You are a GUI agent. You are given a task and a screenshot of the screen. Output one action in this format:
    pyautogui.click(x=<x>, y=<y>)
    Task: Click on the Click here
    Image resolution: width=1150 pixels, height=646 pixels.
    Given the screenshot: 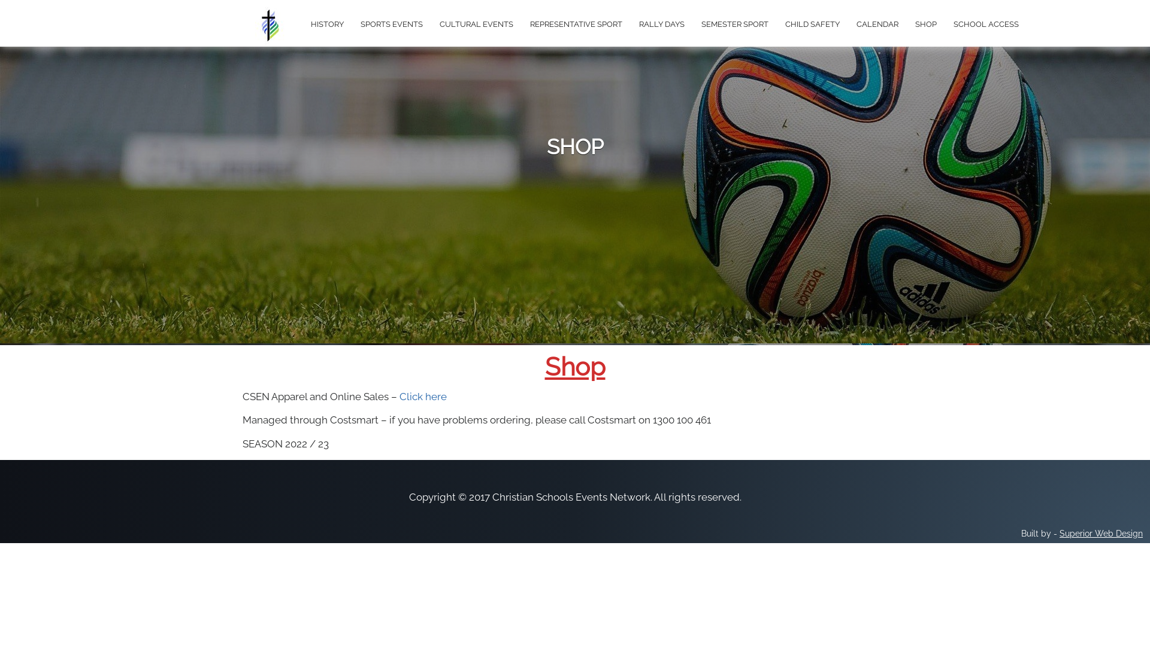 What is the action you would take?
    pyautogui.click(x=423, y=397)
    